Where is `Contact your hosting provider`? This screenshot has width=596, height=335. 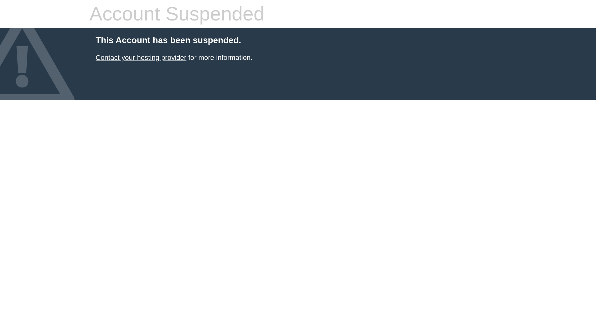
Contact your hosting provider is located at coordinates (141, 57).